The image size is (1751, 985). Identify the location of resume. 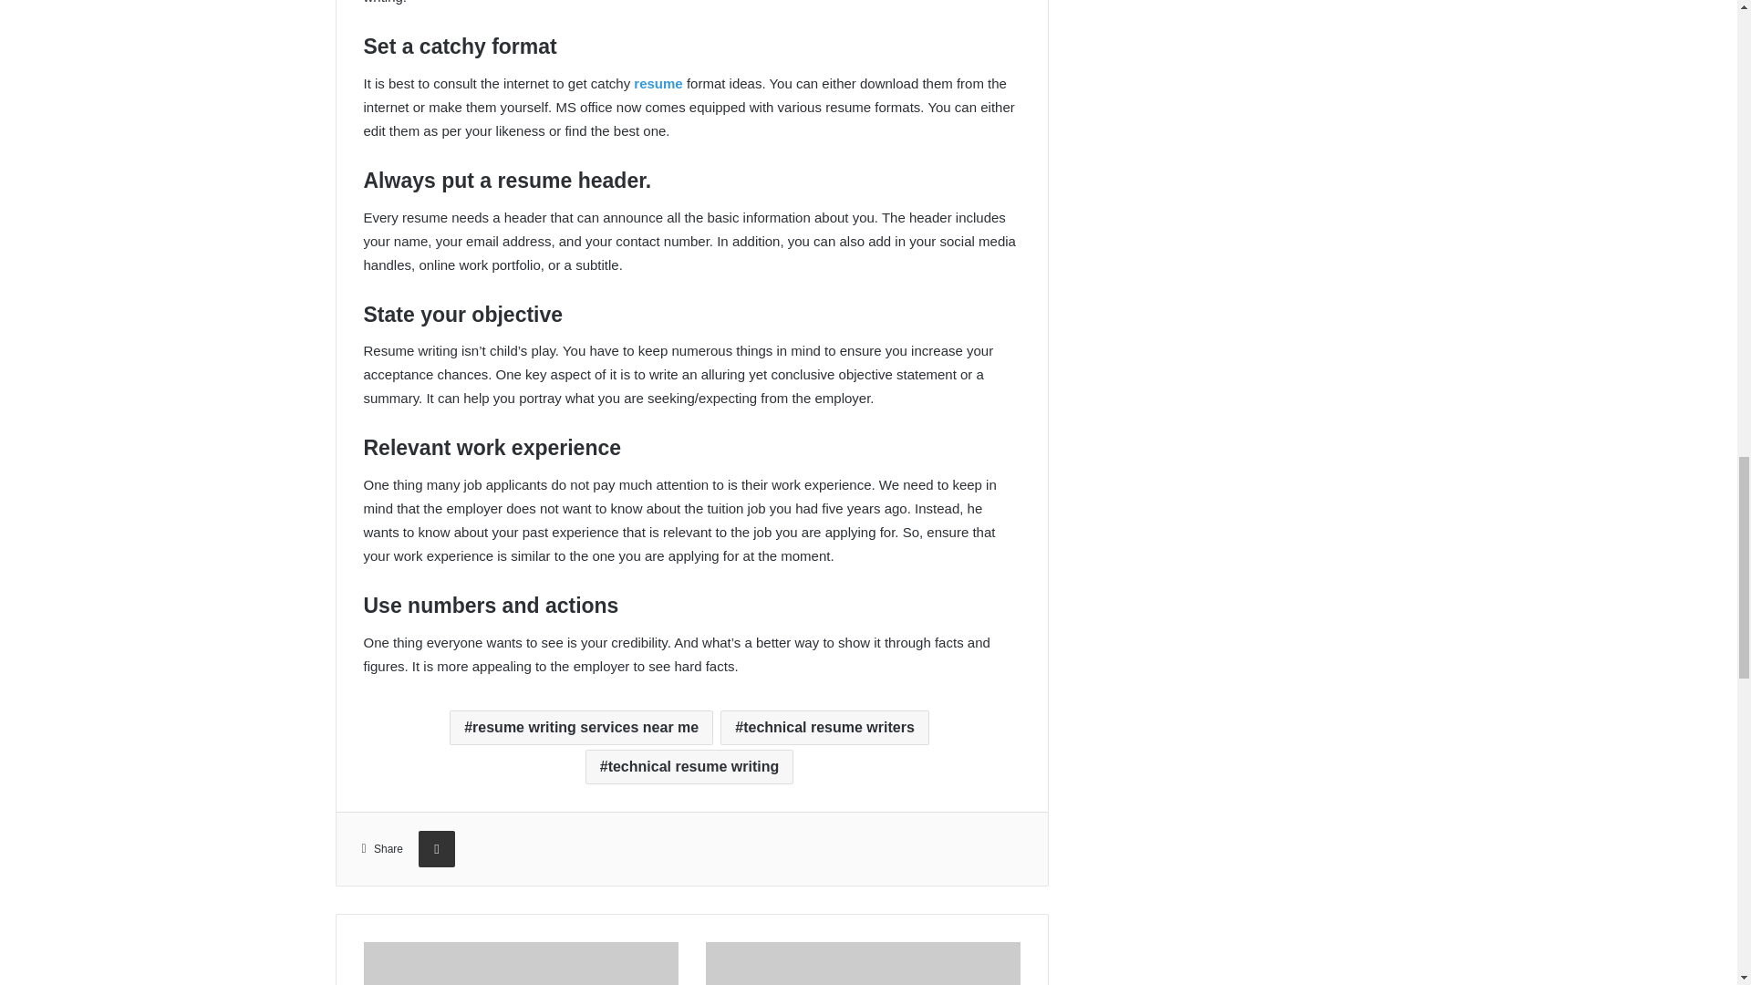
(658, 84).